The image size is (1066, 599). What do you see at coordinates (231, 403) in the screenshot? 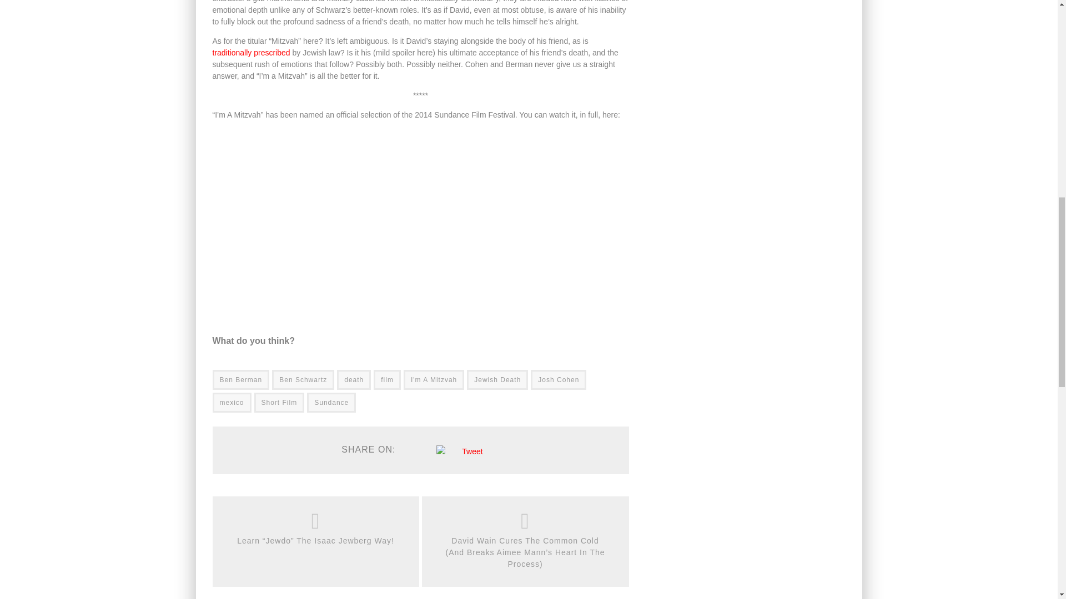
I see `mexico` at bounding box center [231, 403].